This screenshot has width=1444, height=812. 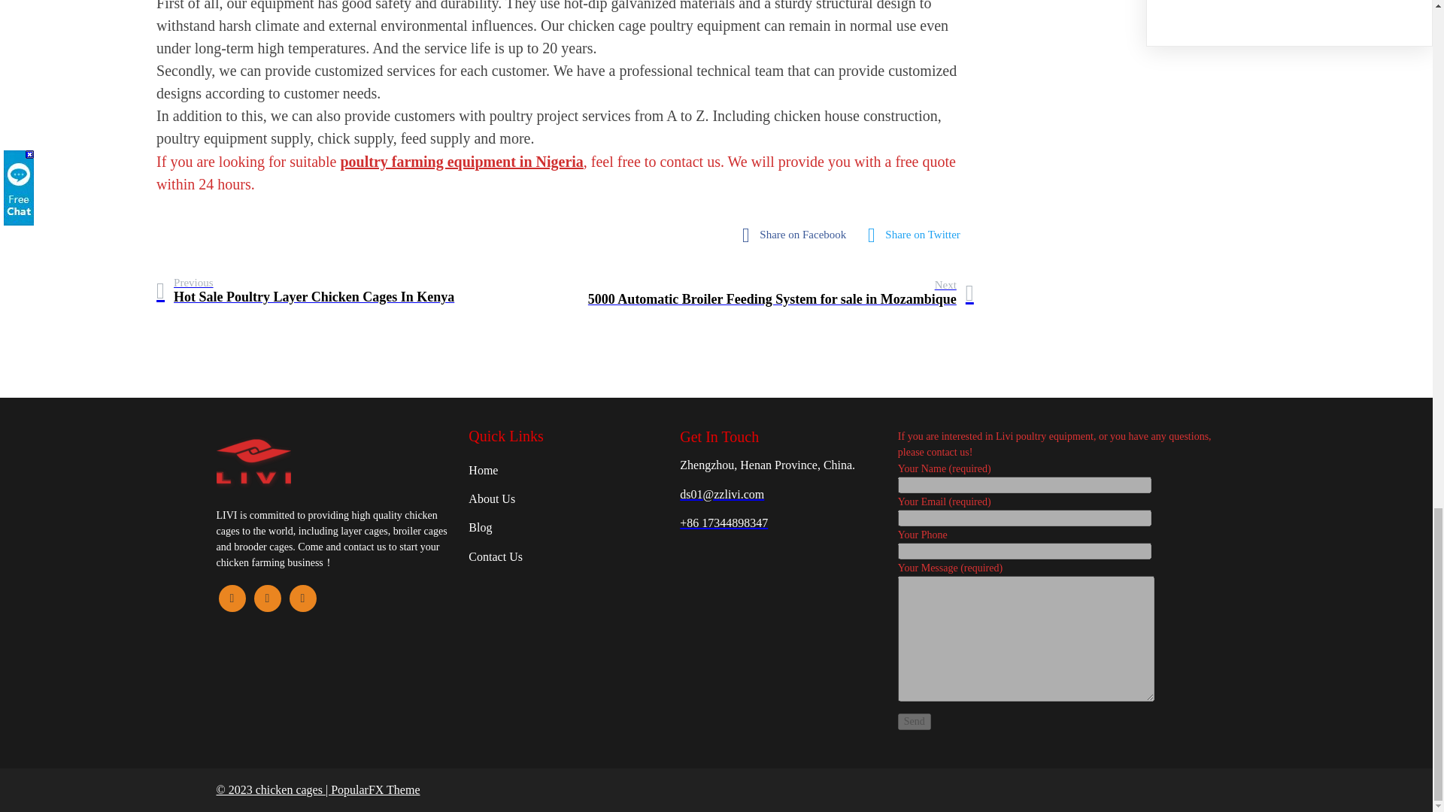 I want to click on Share on Facebook, so click(x=305, y=291).